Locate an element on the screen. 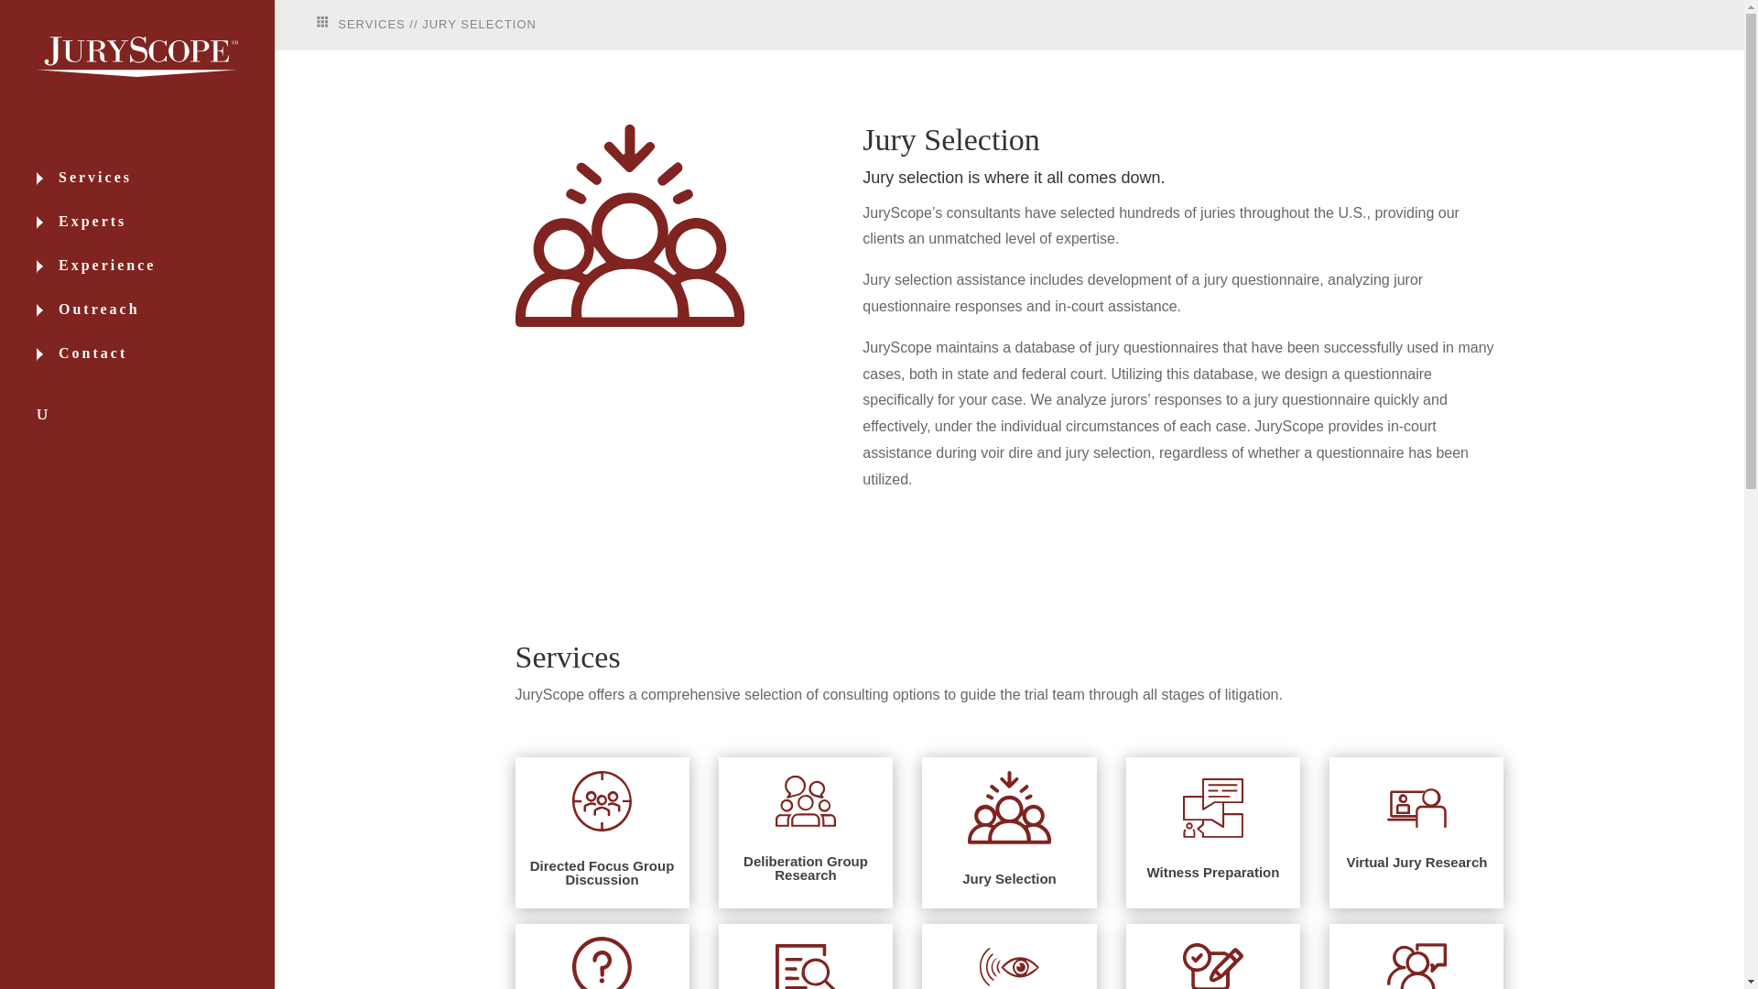 This screenshot has width=1758, height=989.   SERVICES is located at coordinates (361, 24).